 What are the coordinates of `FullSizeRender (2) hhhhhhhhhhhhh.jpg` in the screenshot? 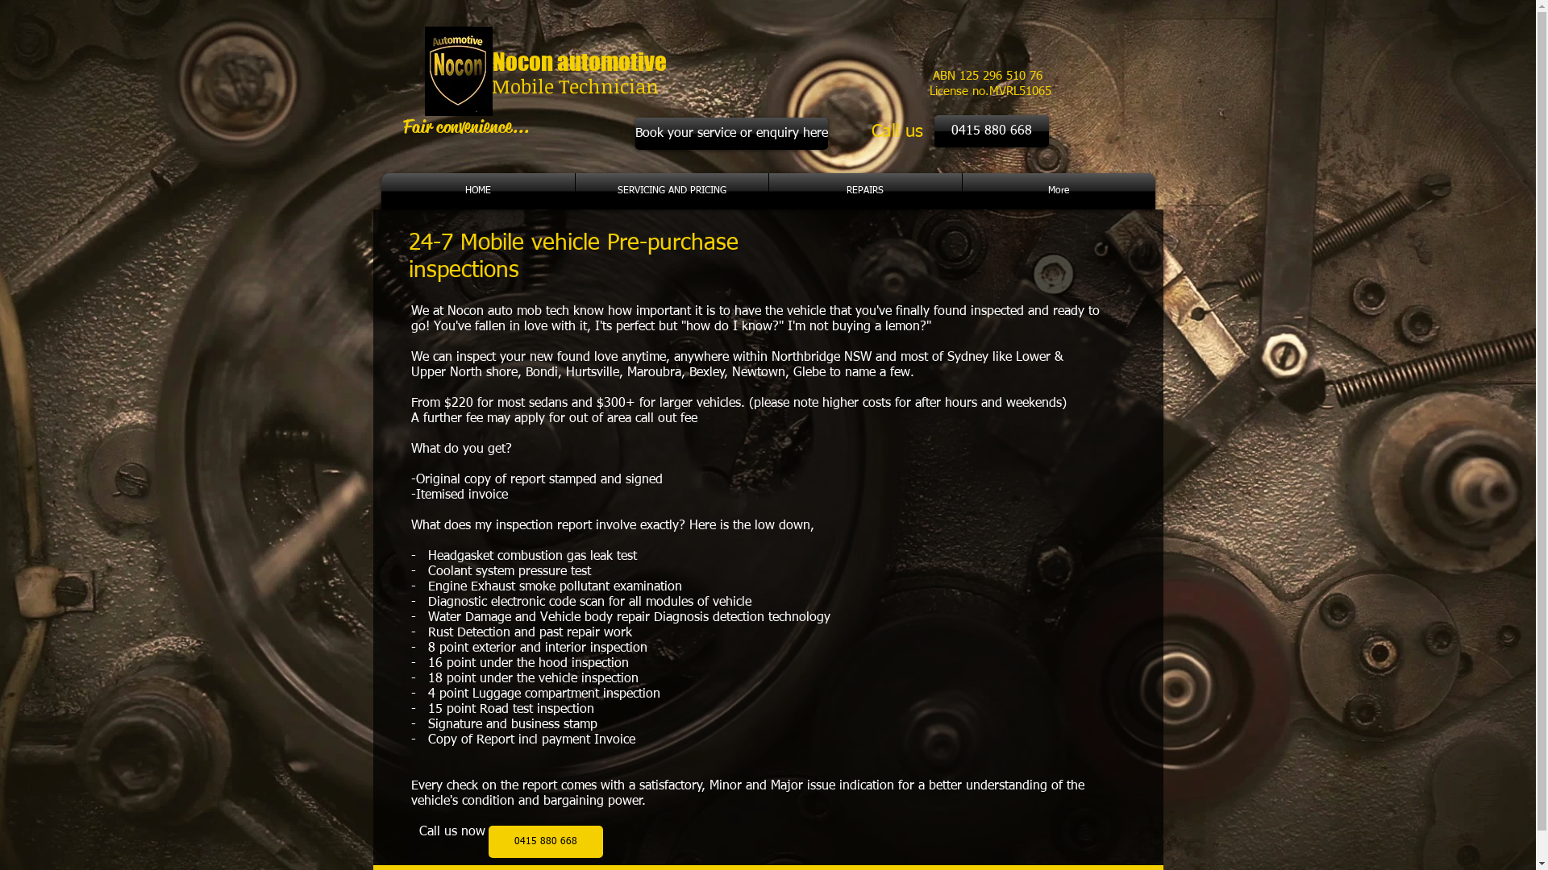 It's located at (458, 71).